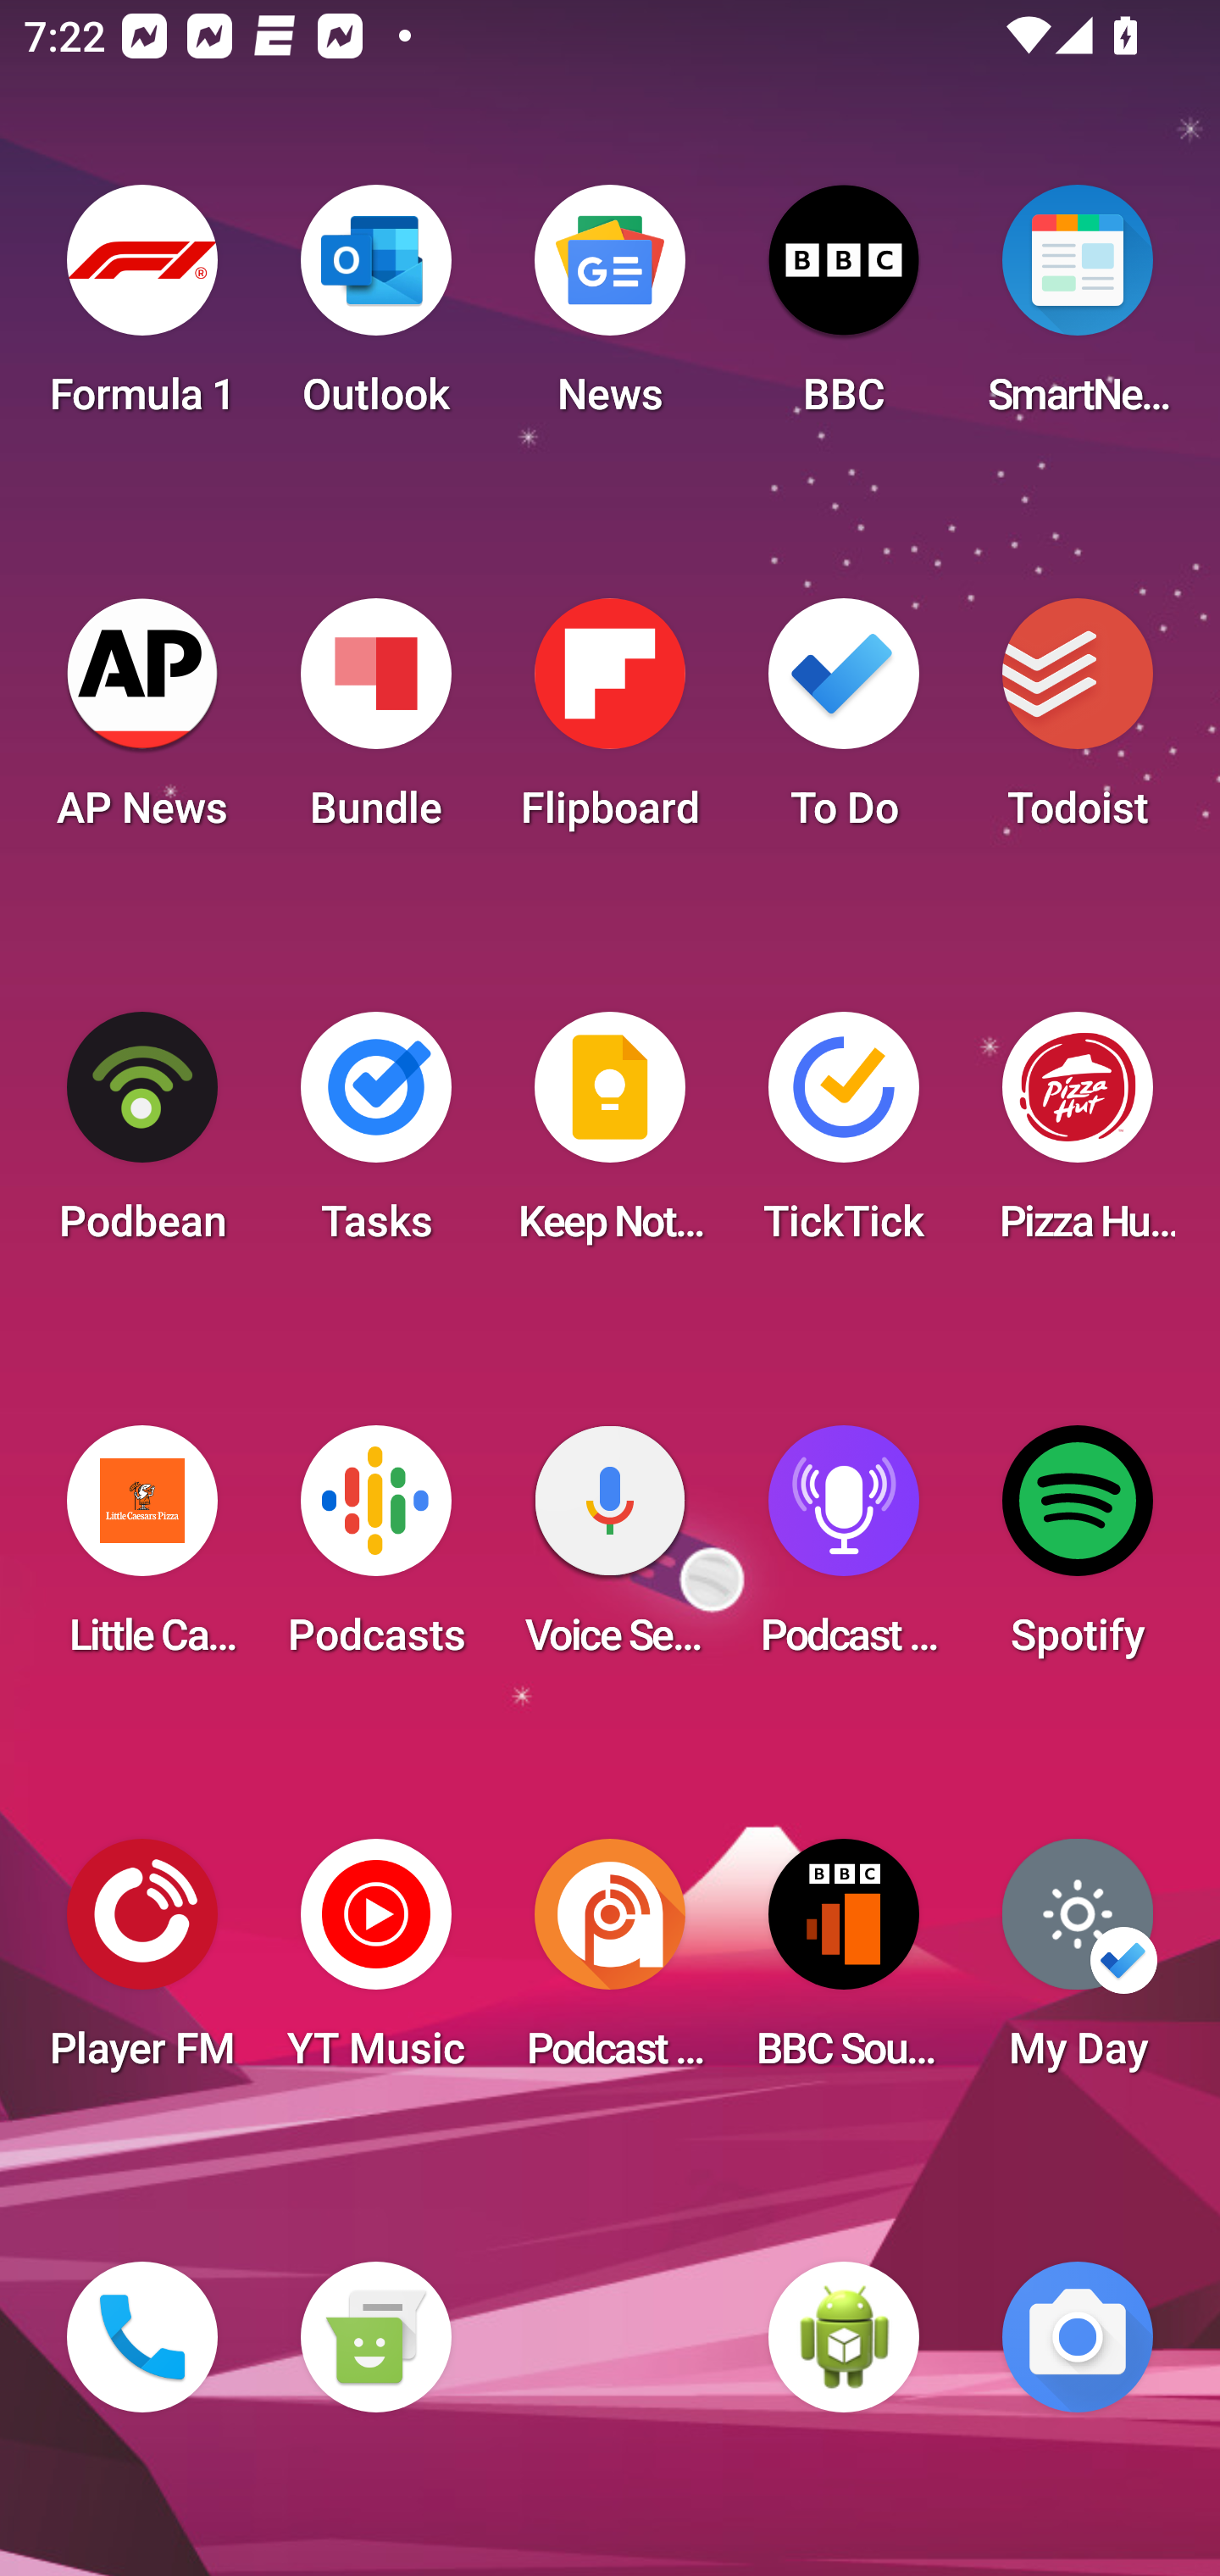 The height and width of the screenshot is (2576, 1220). I want to click on Phone, so click(142, 2337).